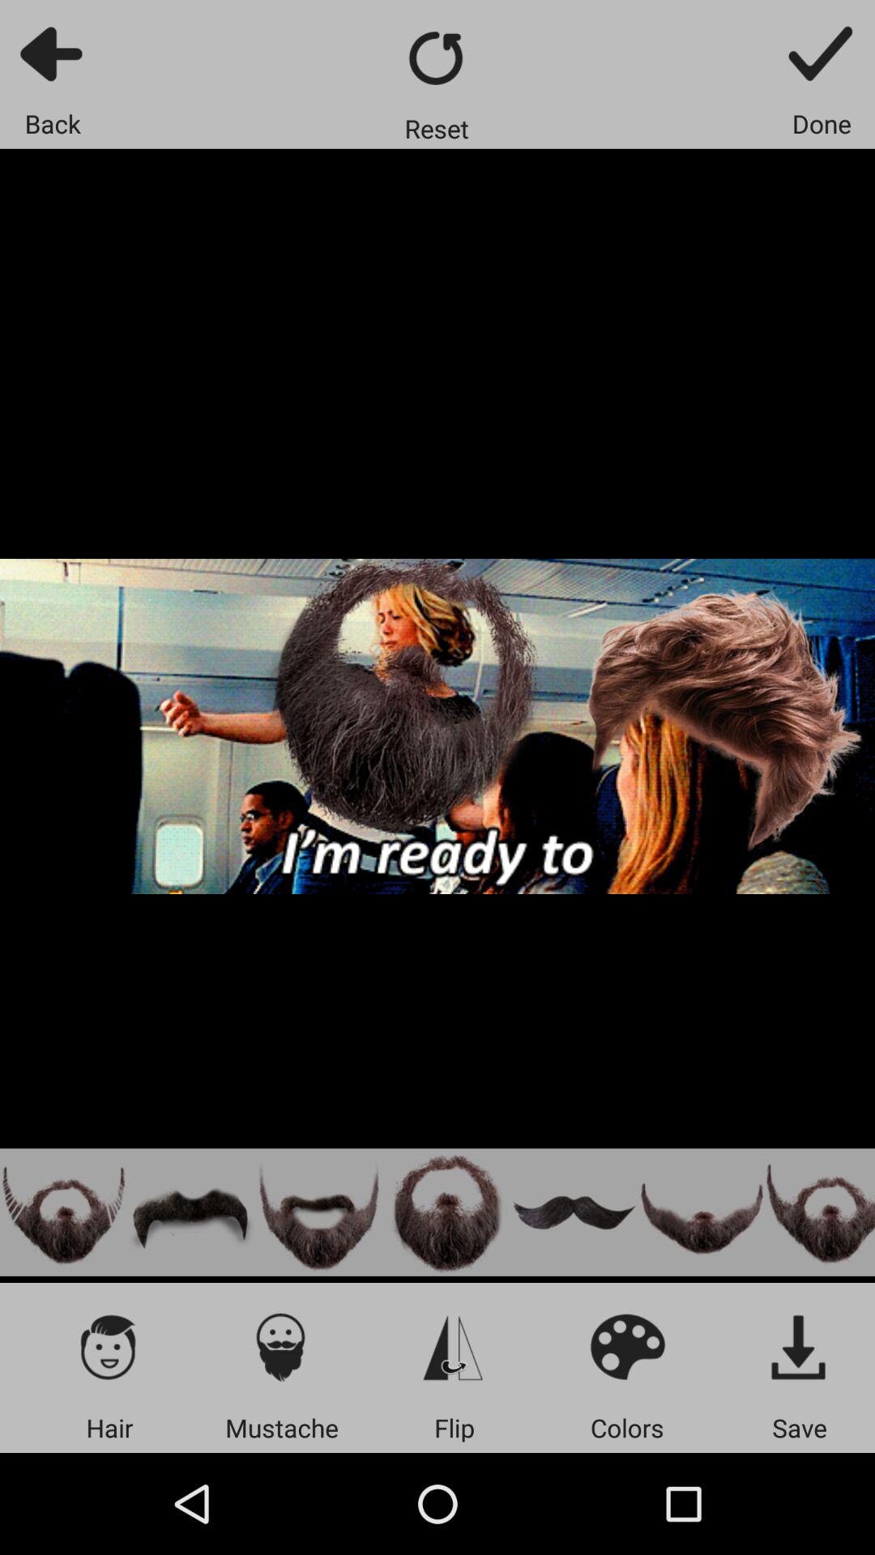  I want to click on flip picture, so click(454, 1346).